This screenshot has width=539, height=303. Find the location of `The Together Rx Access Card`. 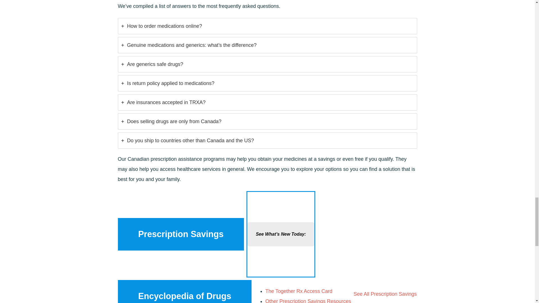

The Together Rx Access Card is located at coordinates (299, 291).